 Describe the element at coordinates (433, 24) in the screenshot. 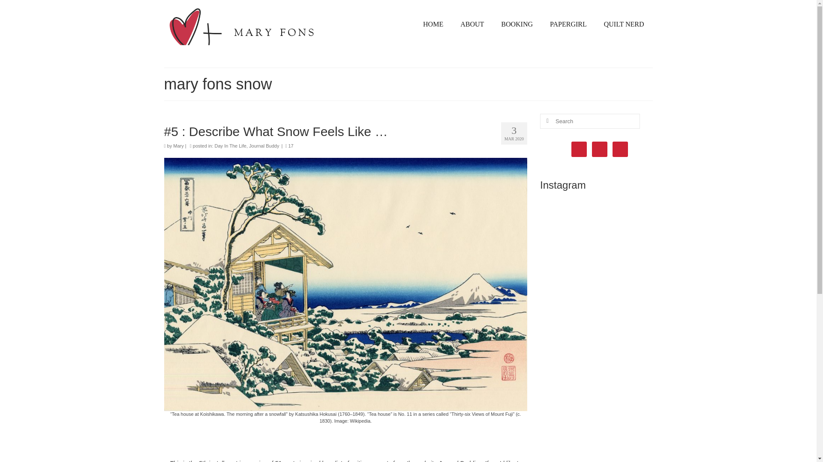

I see `HOME` at that location.